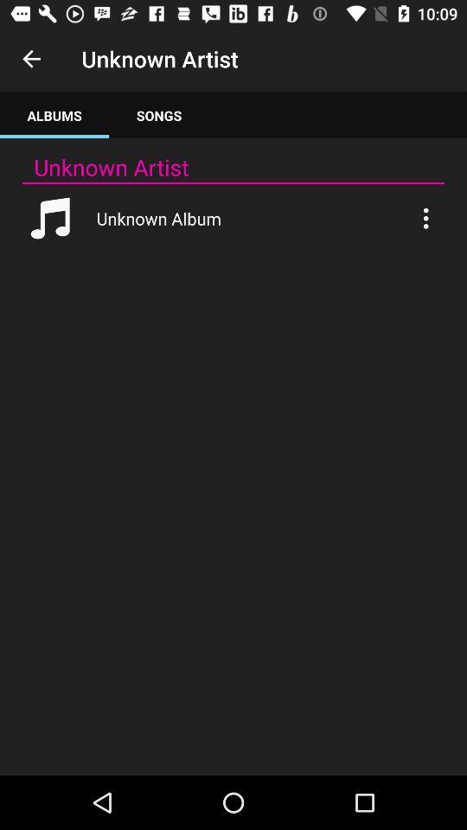  What do you see at coordinates (159, 116) in the screenshot?
I see `choose the icon above unknown artist` at bounding box center [159, 116].